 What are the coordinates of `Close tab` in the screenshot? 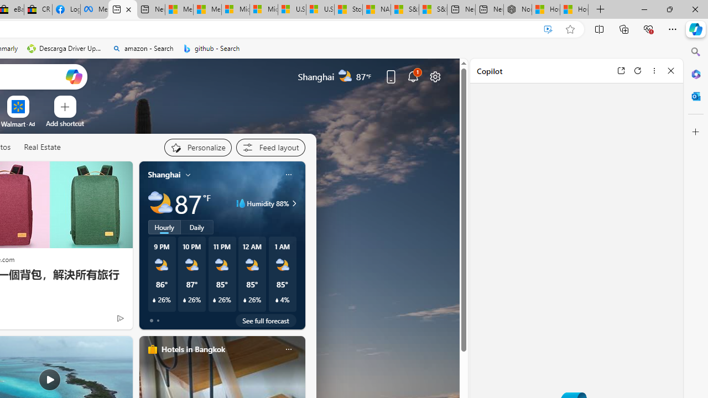 It's located at (128, 9).